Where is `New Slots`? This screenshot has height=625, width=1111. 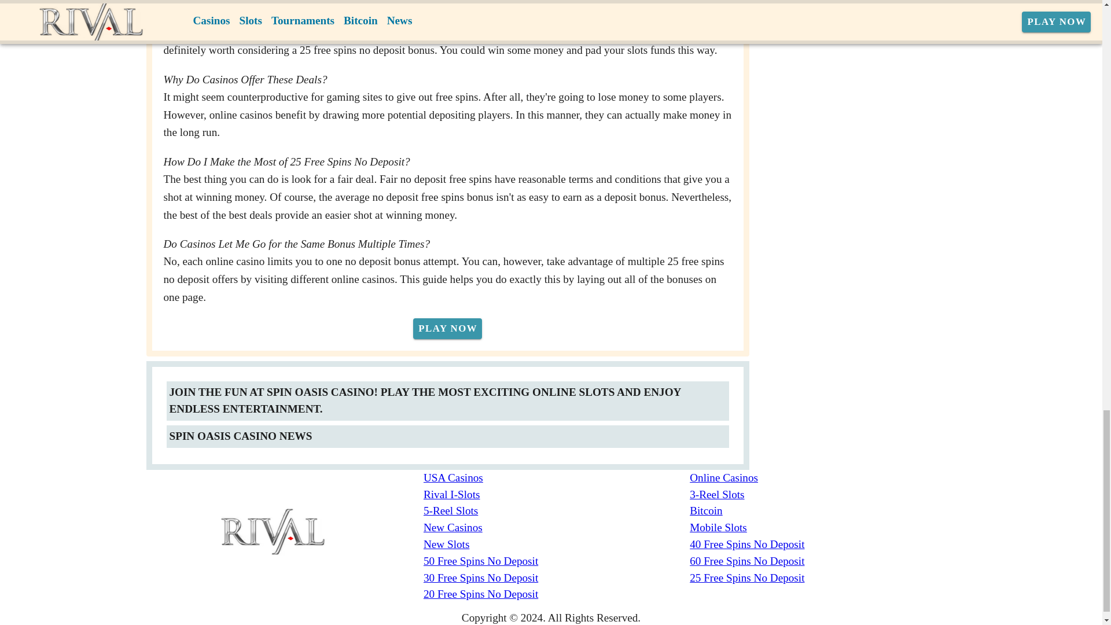
New Slots is located at coordinates (557, 544).